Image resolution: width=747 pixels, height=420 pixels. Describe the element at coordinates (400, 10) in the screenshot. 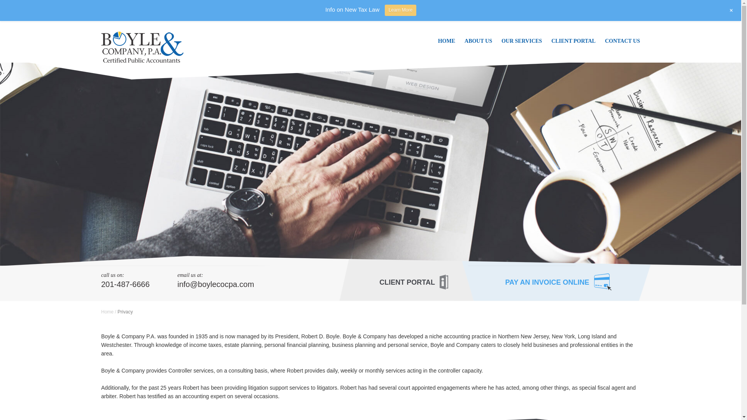

I see `Learn More` at that location.